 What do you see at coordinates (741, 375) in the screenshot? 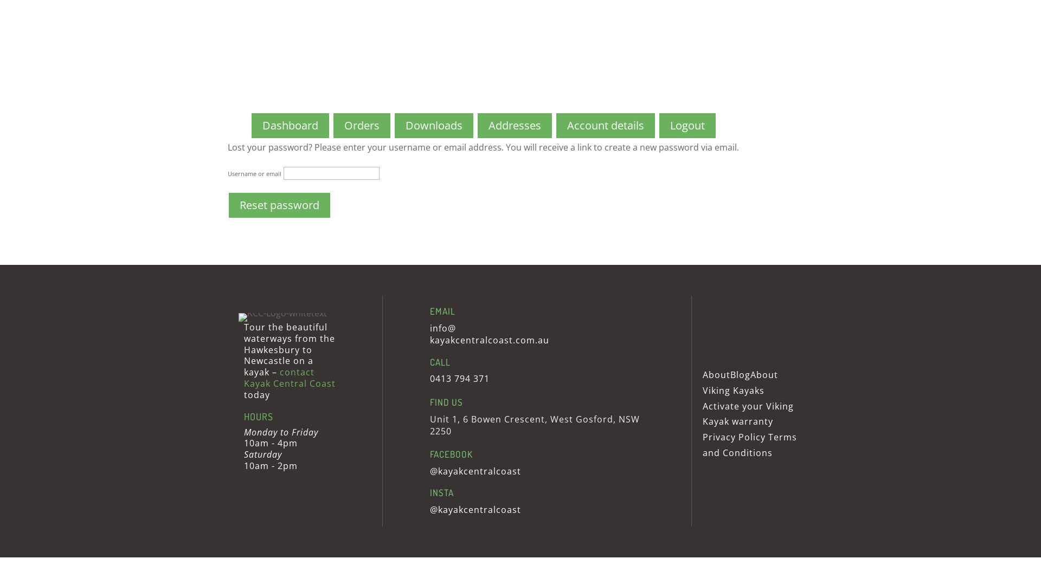
I see `Blog` at bounding box center [741, 375].